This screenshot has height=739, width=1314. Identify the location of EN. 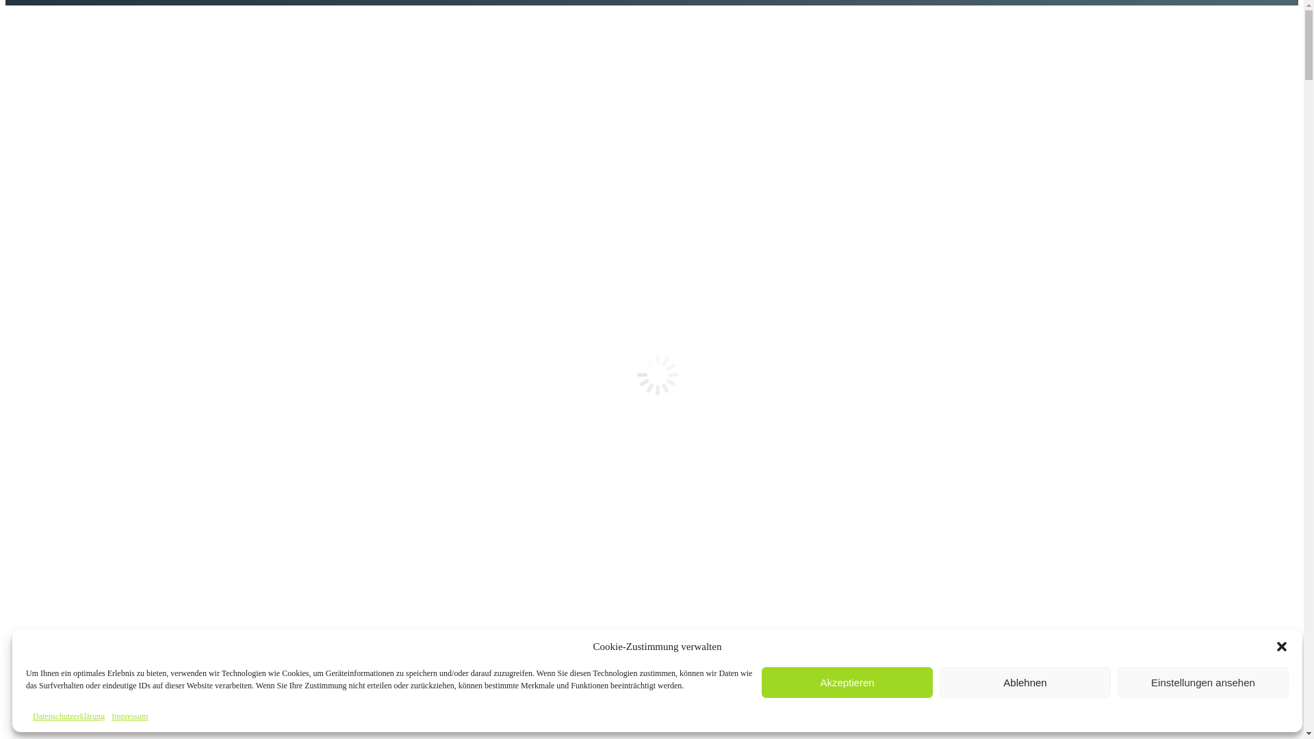
(490, 16).